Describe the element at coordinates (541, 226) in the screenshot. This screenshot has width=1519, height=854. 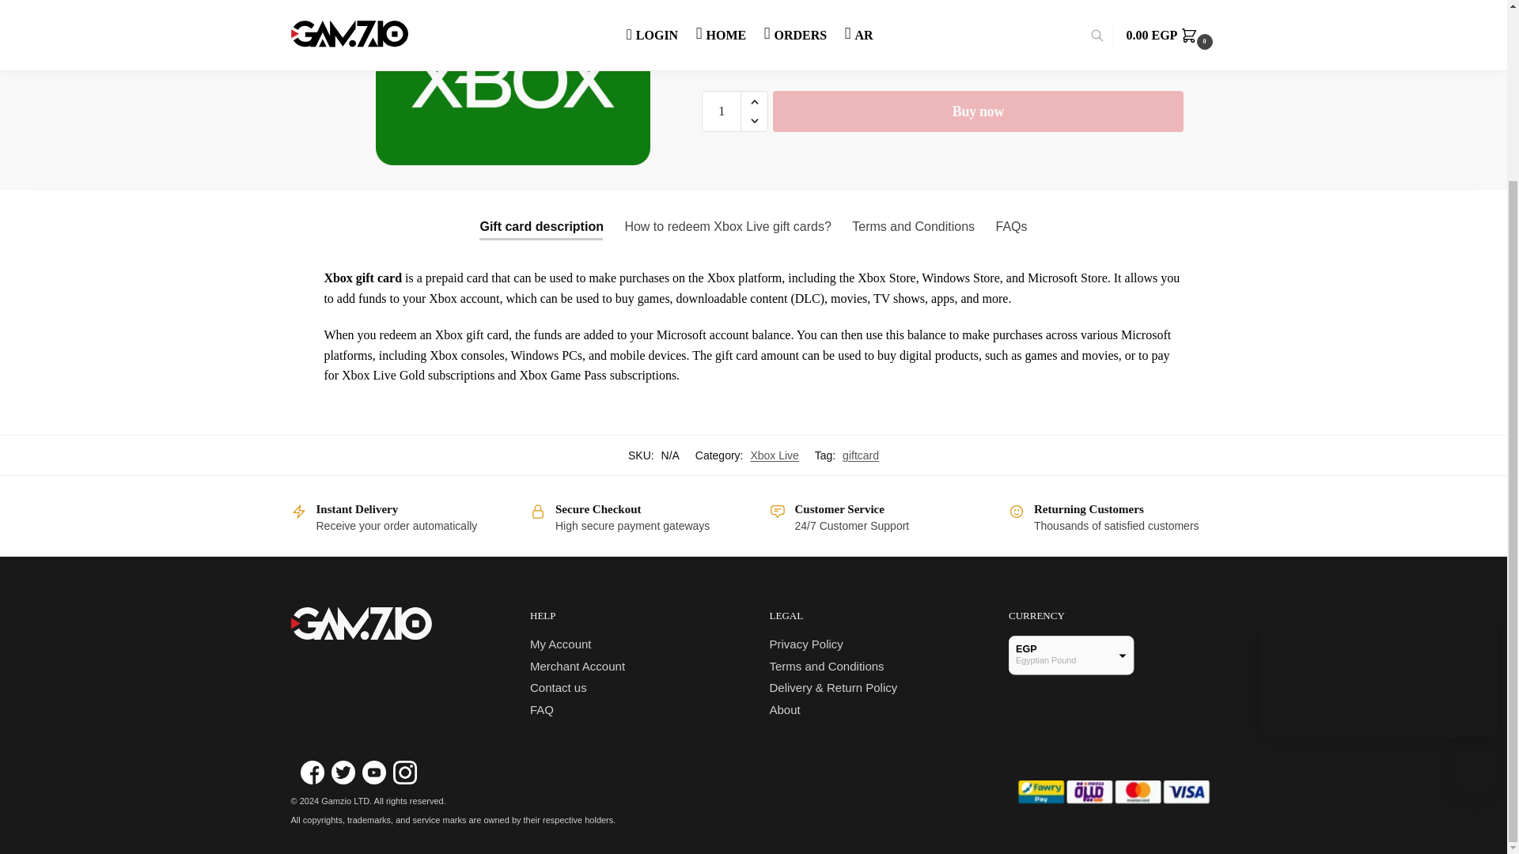
I see `Gift card description` at that location.